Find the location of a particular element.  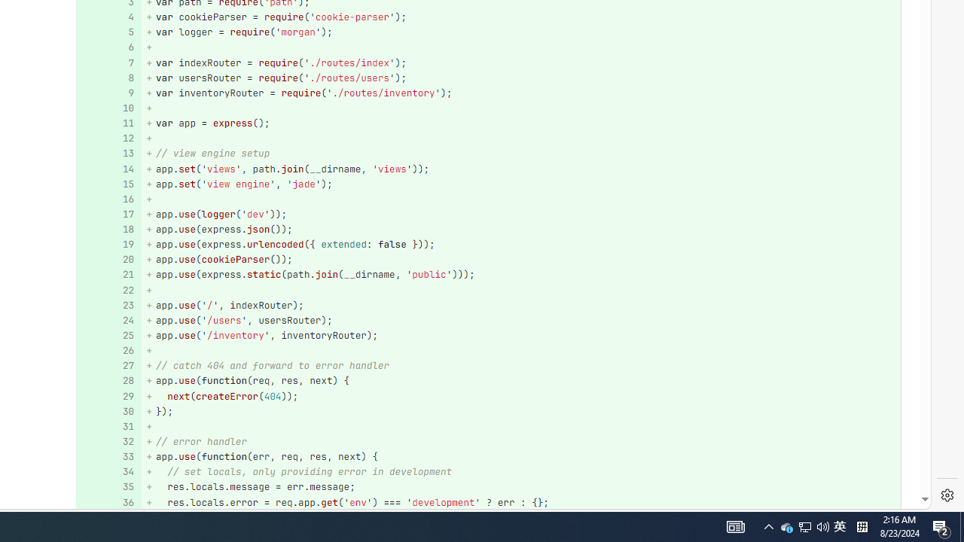

Add a comment to this line 9 is located at coordinates (108, 93).